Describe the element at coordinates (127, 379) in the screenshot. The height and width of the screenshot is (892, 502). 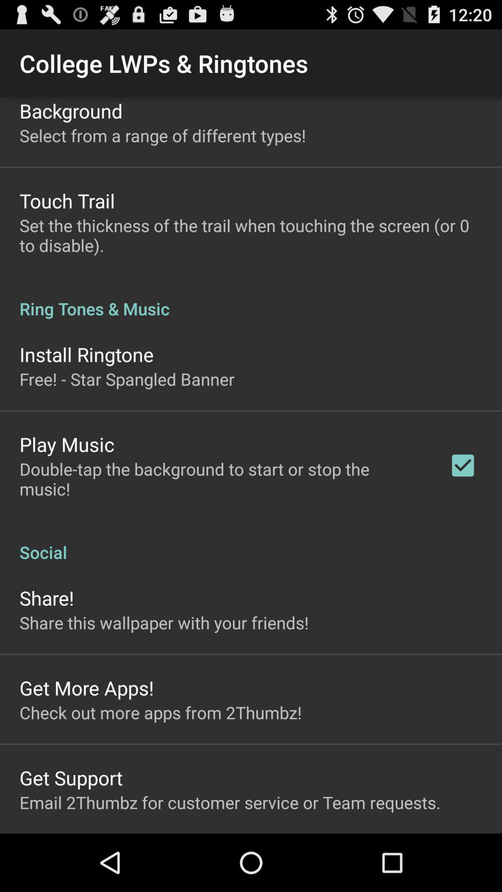
I see `turn on app above the play music item` at that location.